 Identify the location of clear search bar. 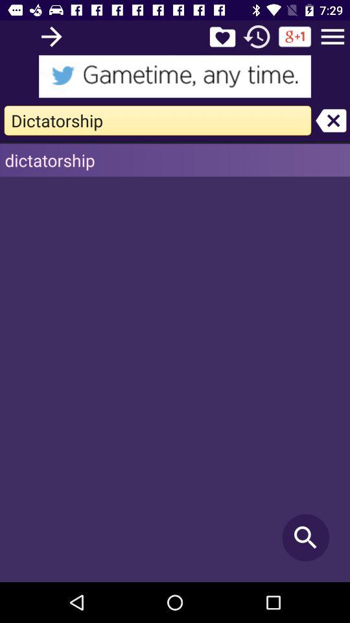
(331, 121).